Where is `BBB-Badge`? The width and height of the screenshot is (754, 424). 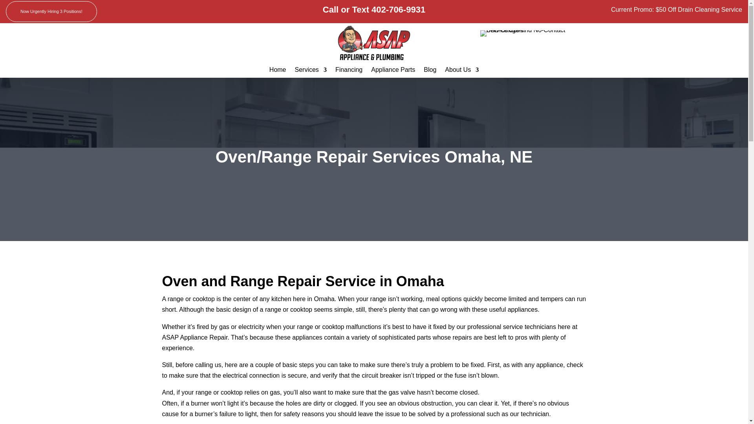
BBB-Badge is located at coordinates (527, 33).